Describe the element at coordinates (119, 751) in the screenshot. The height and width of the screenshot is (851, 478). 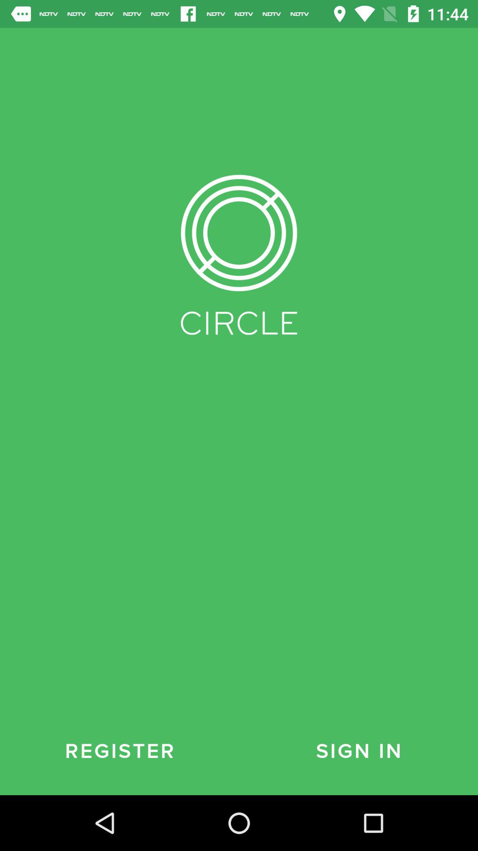
I see `choose the item to the left of sign in item` at that location.